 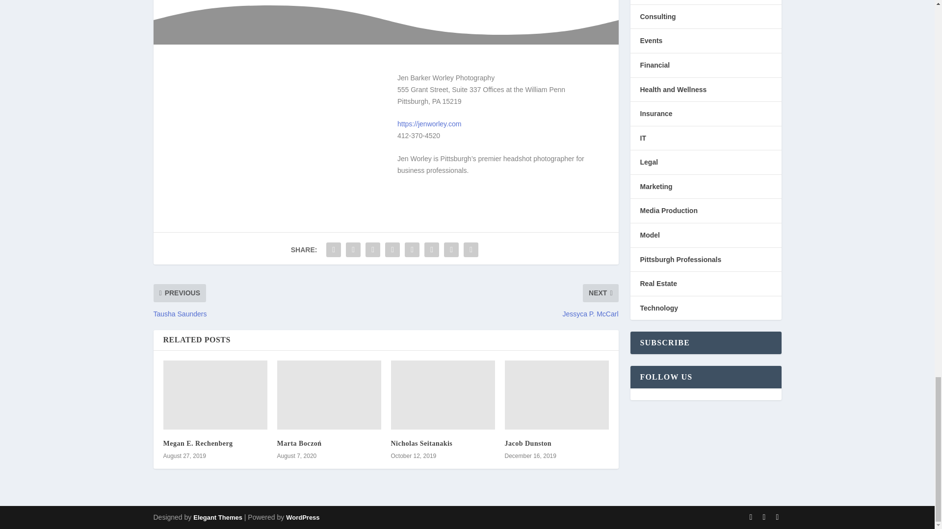 I want to click on Jacob Dunston, so click(x=527, y=443).